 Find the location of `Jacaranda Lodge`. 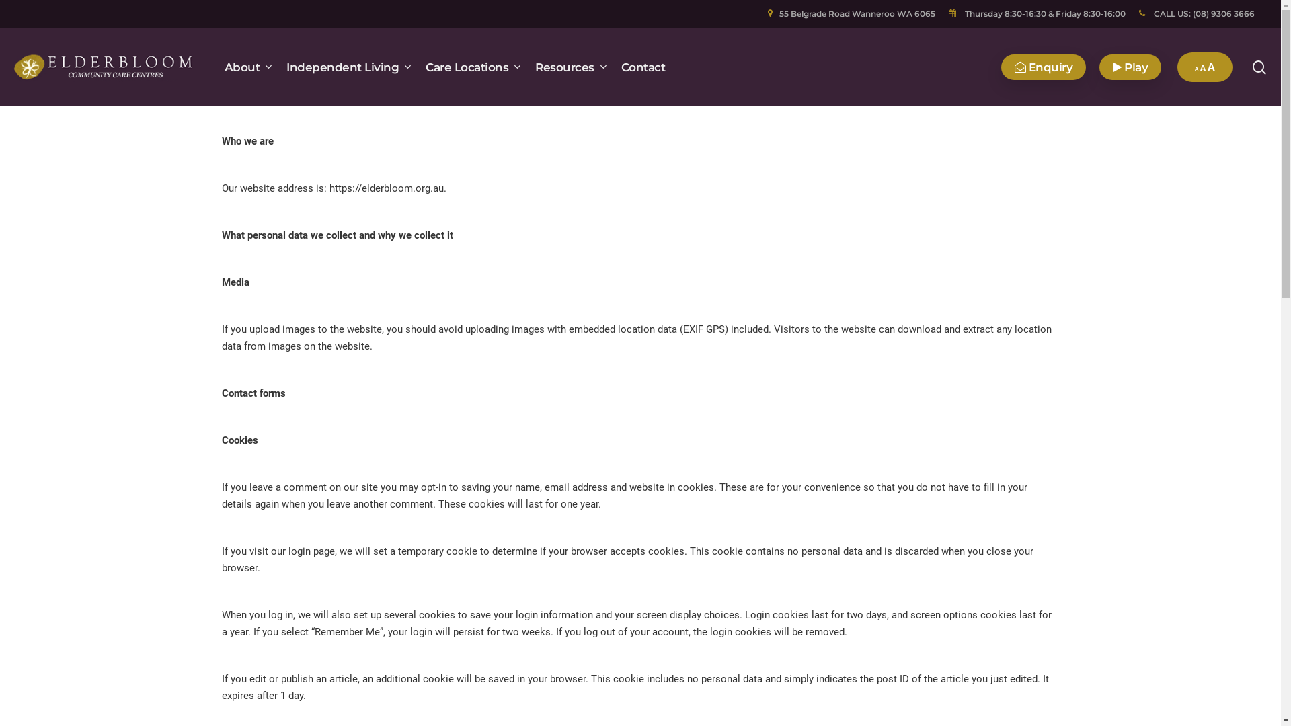

Jacaranda Lodge is located at coordinates (901, 535).